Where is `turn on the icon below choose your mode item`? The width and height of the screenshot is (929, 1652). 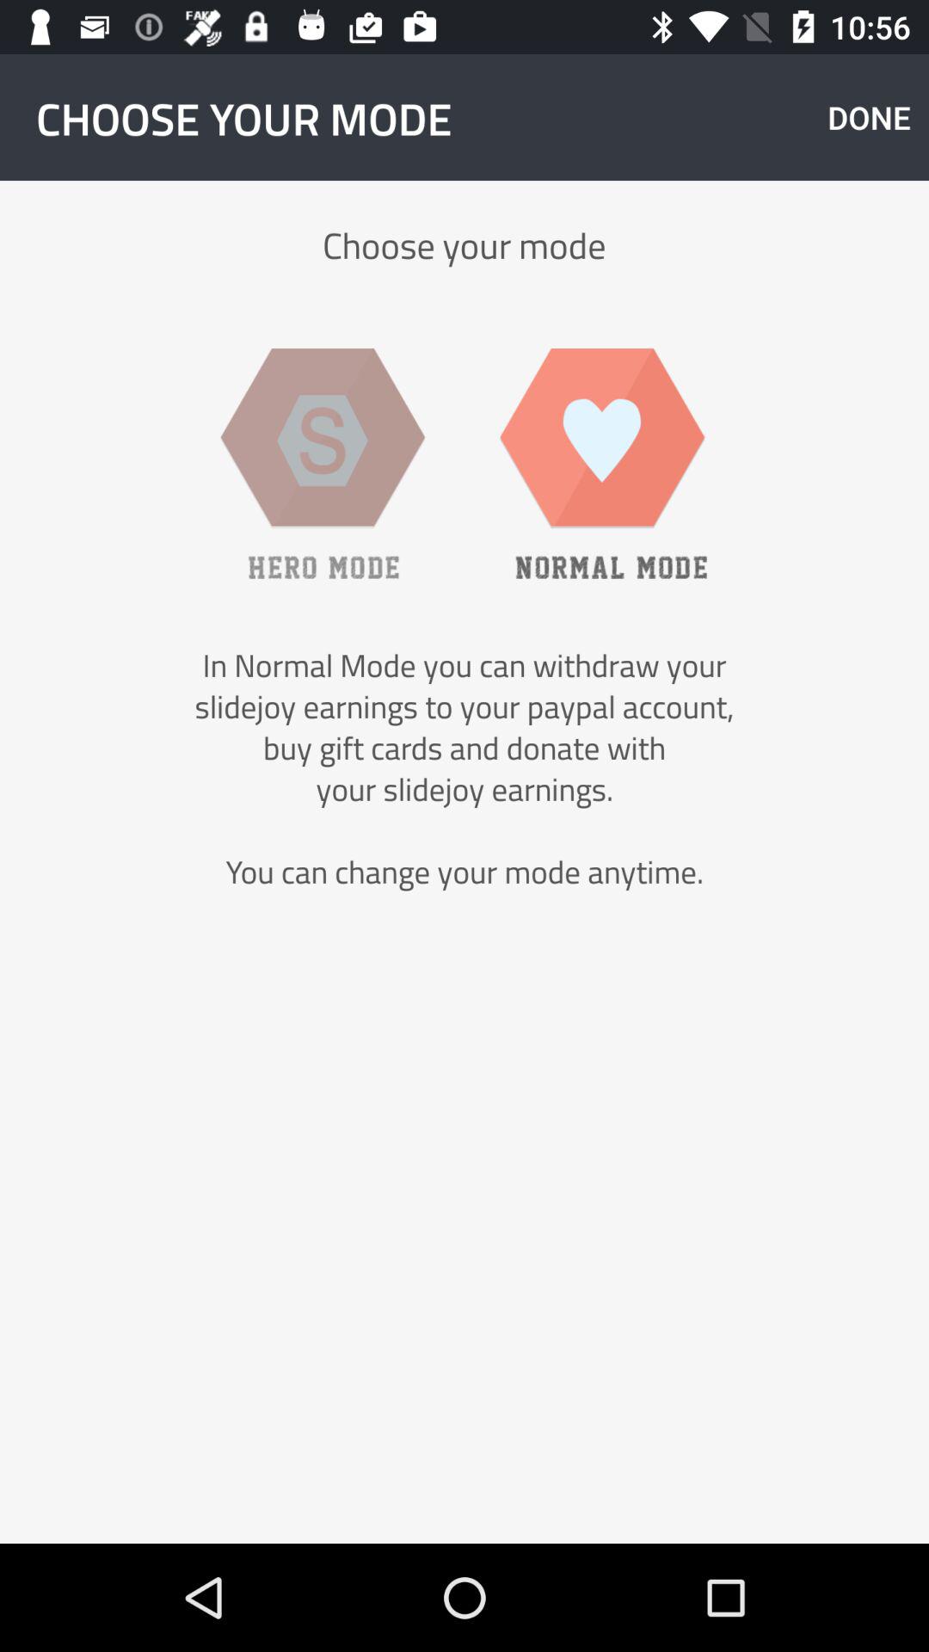
turn on the icon below choose your mode item is located at coordinates (323, 463).